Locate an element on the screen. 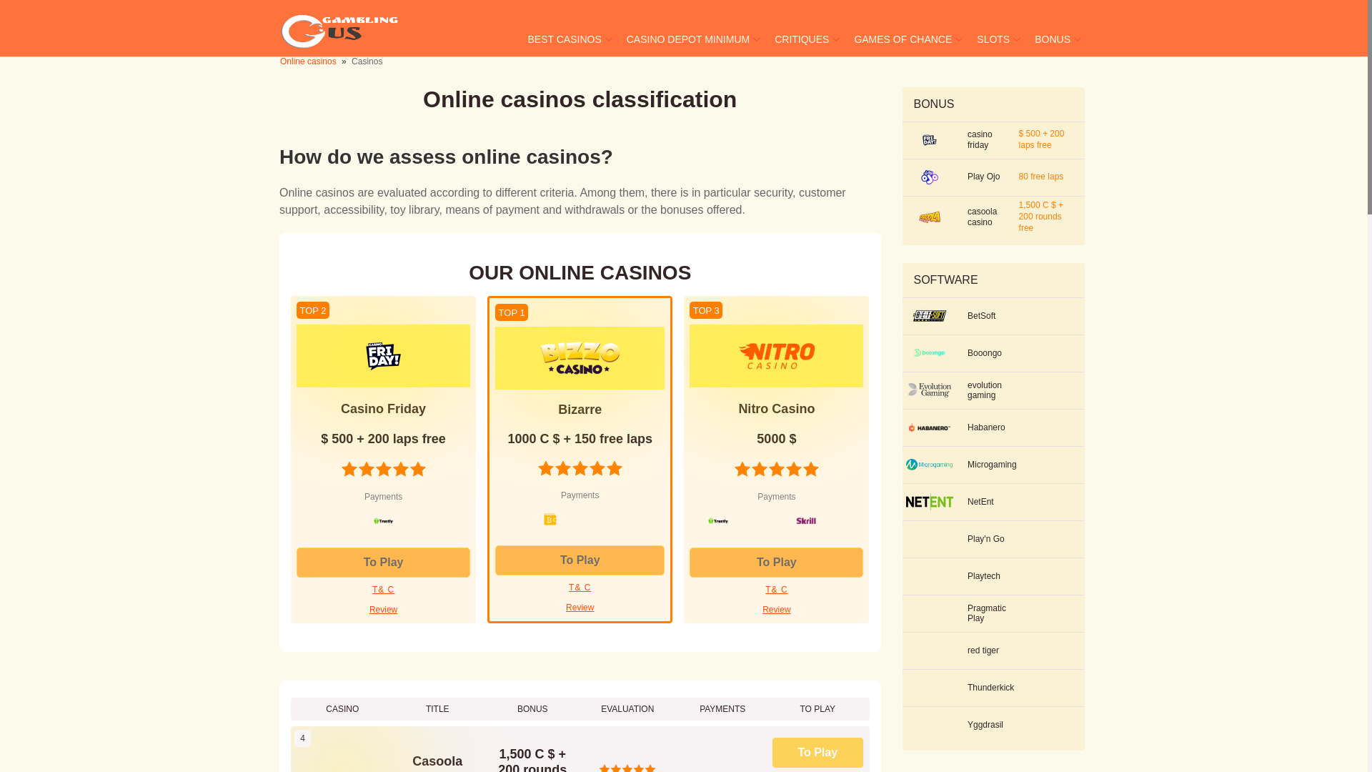 The width and height of the screenshot is (1372, 772). SLOTS is located at coordinates (993, 39).